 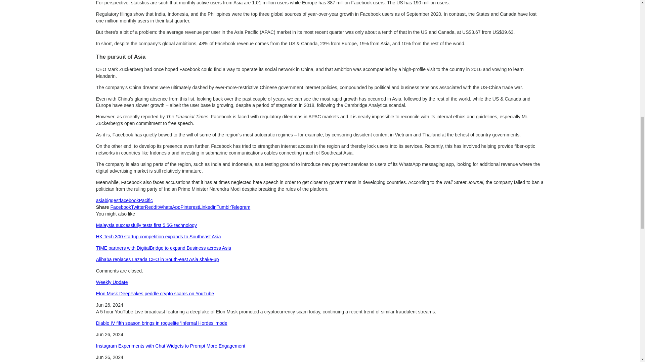 I want to click on asia, so click(x=100, y=200).